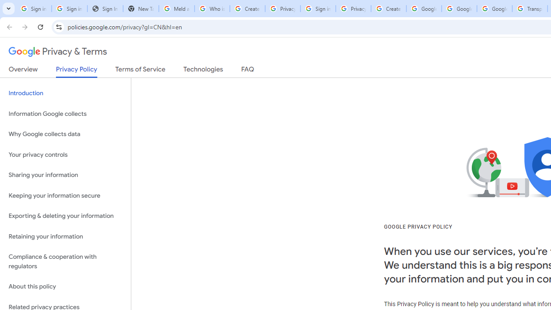 Image resolution: width=551 pixels, height=310 pixels. Describe the element at coordinates (318, 9) in the screenshot. I see `Sign in - Google Accounts` at that location.